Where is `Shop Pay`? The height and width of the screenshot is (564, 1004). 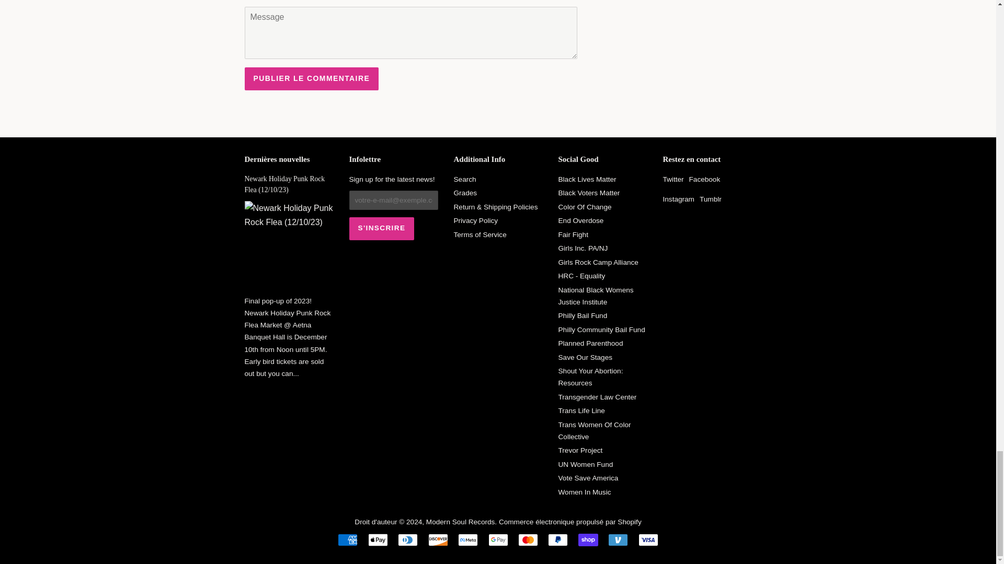
Shop Pay is located at coordinates (588, 540).